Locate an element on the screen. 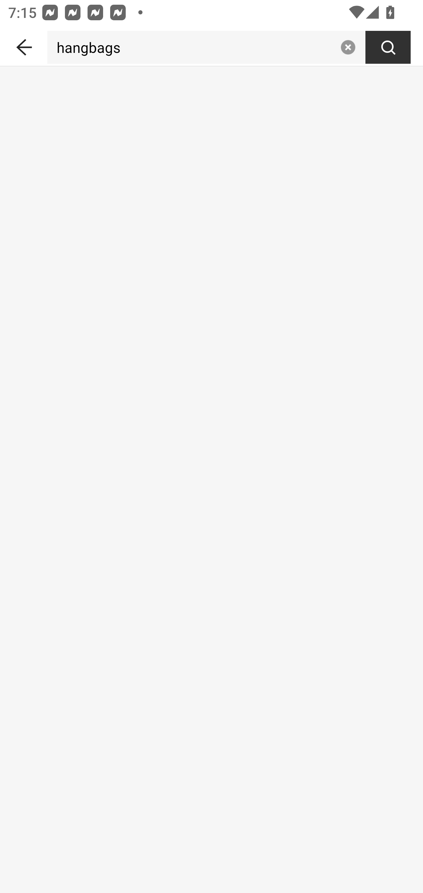 The image size is (423, 893). BACK is located at coordinates (23, 45).